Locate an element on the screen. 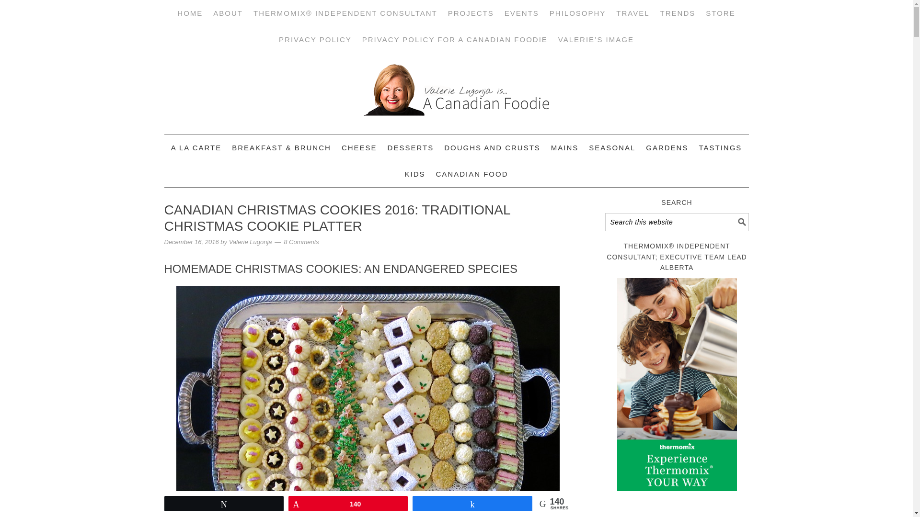 This screenshot has height=517, width=920. HOME is located at coordinates (190, 13).